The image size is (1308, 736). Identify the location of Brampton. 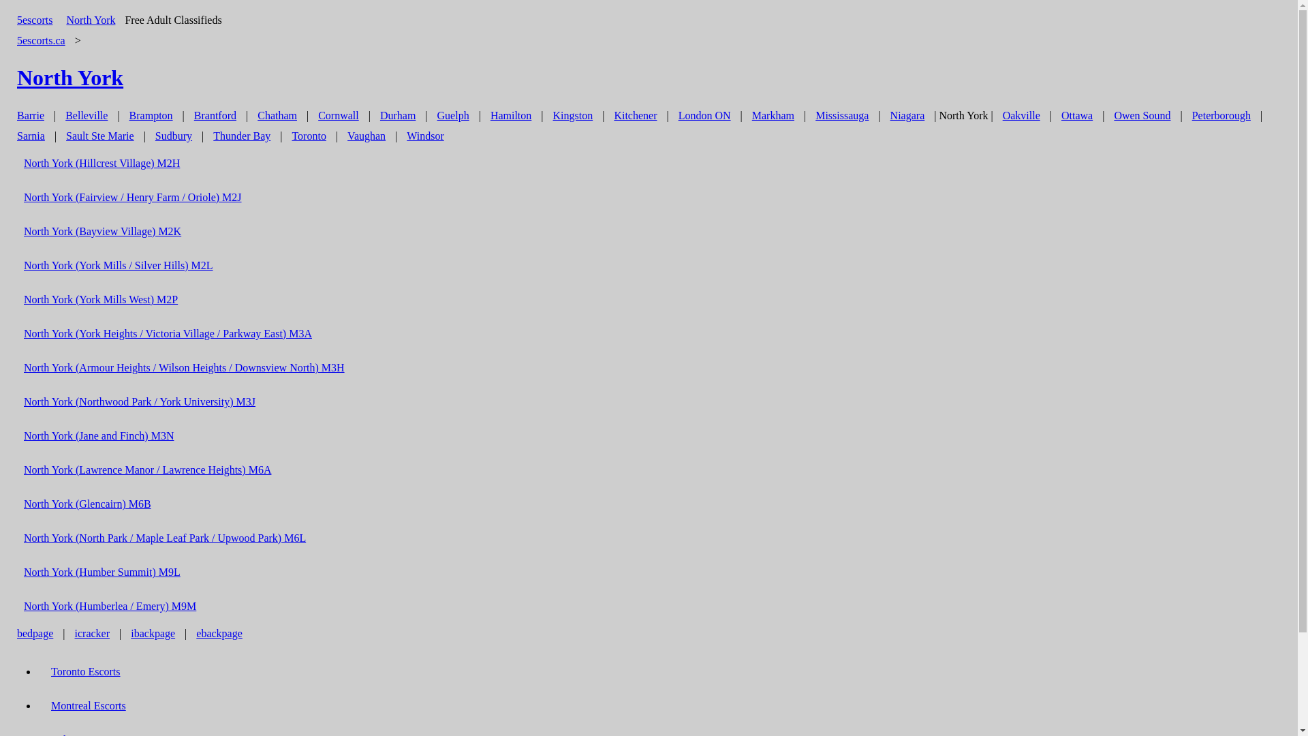
(151, 116).